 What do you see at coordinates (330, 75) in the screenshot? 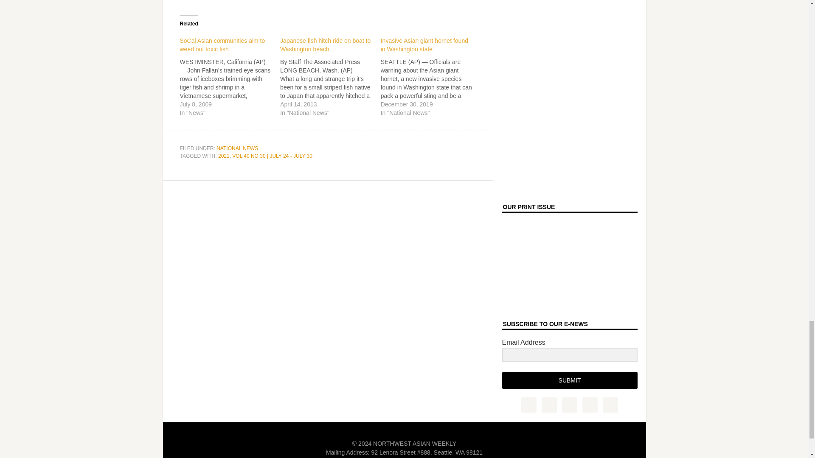
I see `Japanese fish hitch ride on boat to Washington beach` at bounding box center [330, 75].